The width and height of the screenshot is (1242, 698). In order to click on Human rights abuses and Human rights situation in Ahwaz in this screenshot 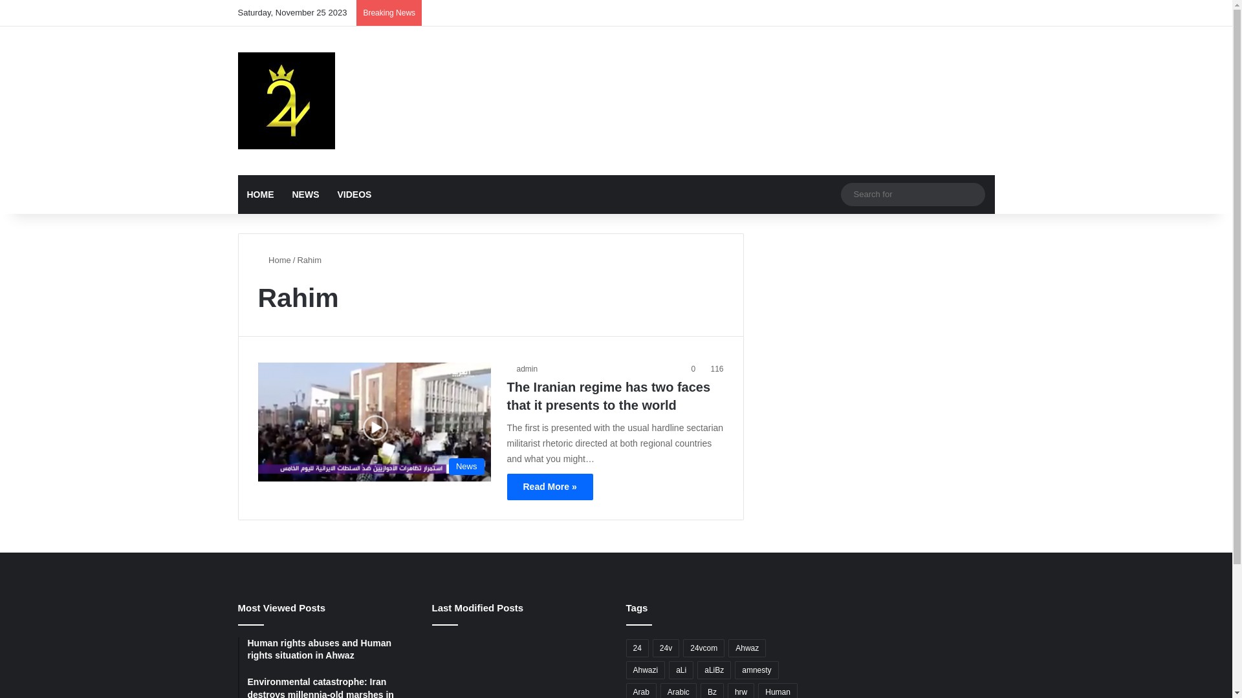, I will do `click(330, 650)`.